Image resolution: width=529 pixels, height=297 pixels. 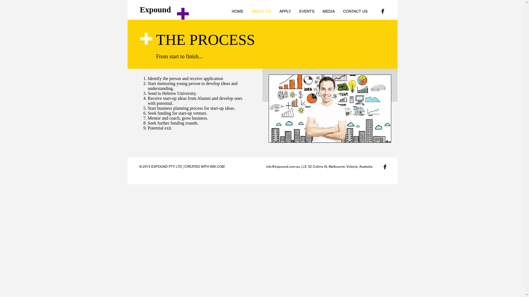 I want to click on EVENTS, so click(x=306, y=11).